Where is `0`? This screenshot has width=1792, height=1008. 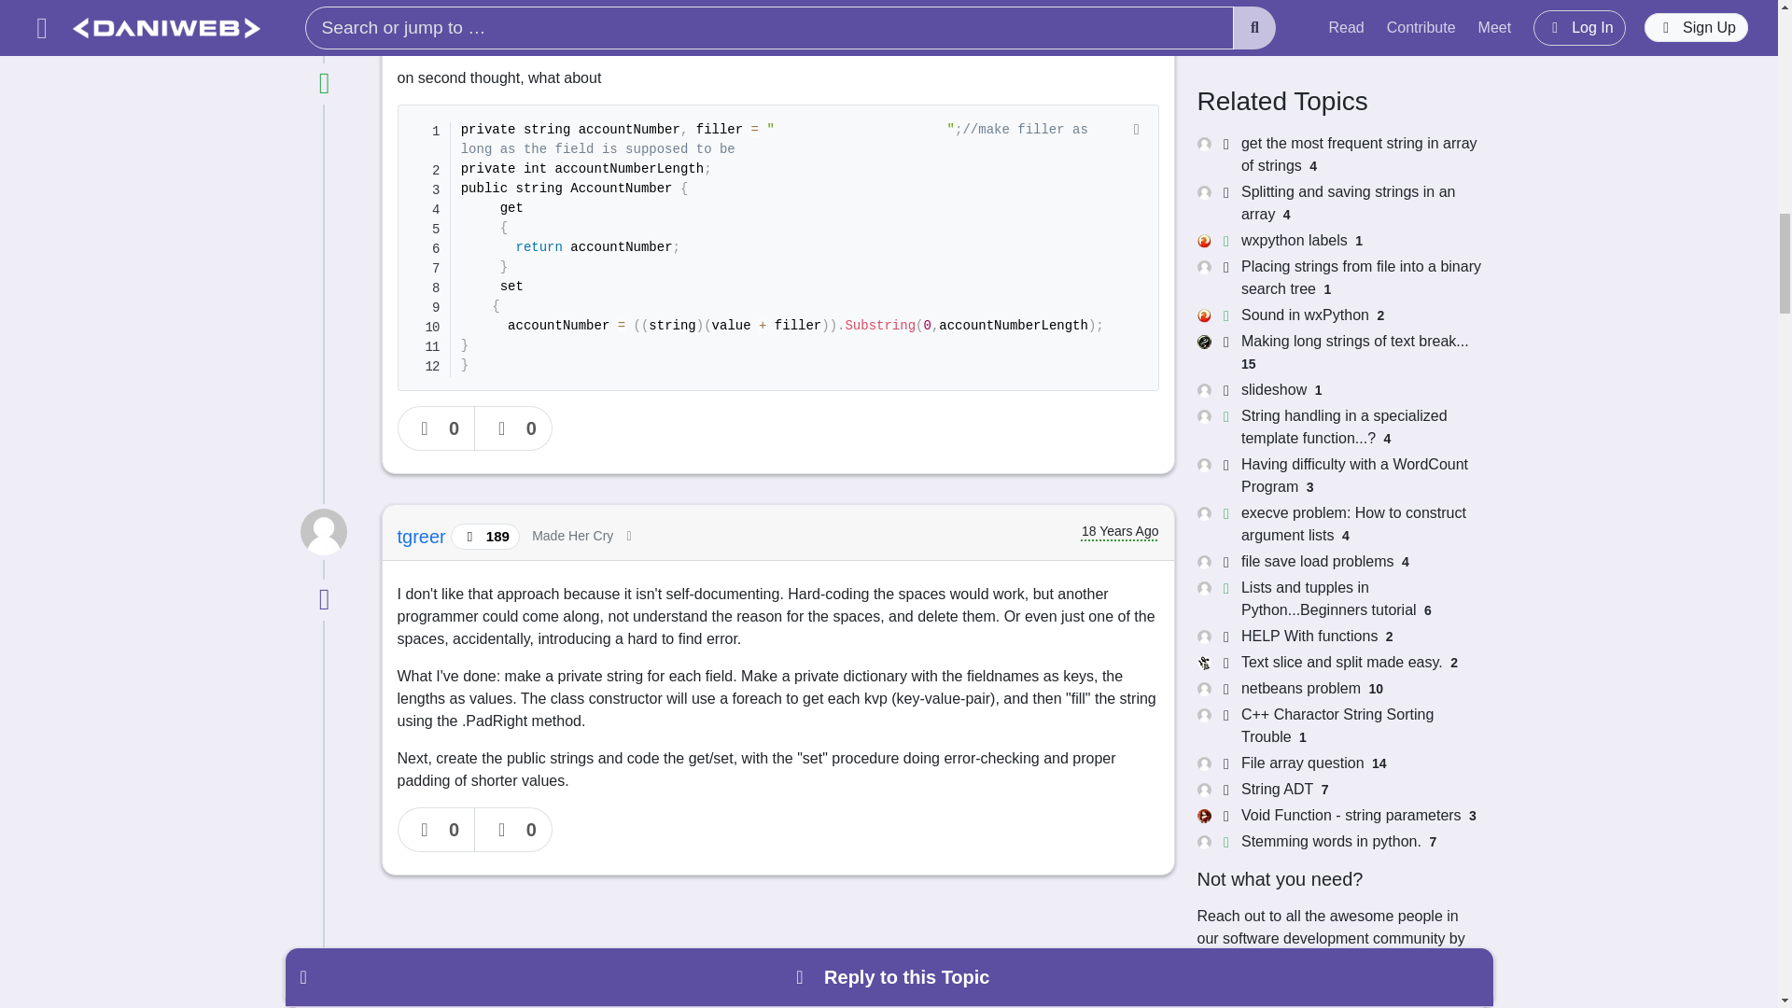
0 is located at coordinates (513, 427).